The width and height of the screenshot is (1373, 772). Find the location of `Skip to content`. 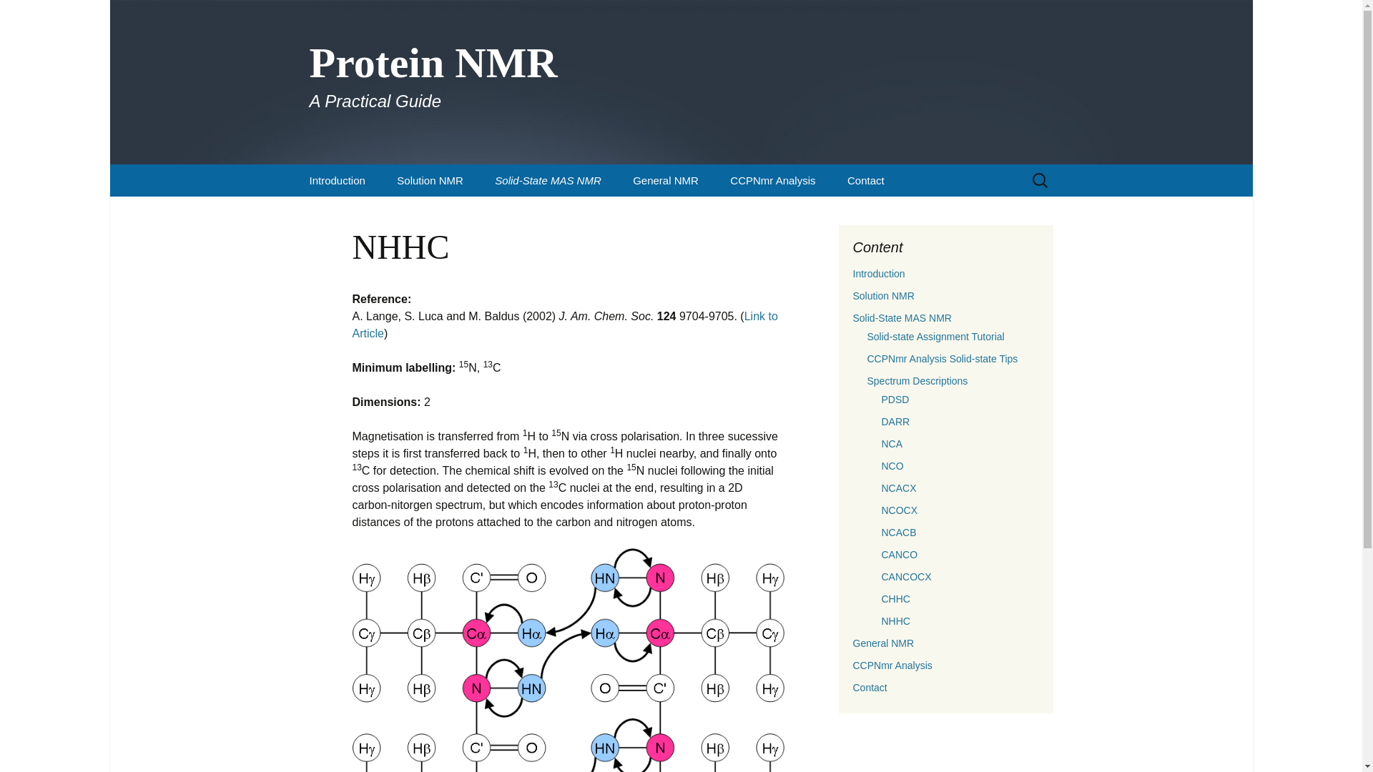

Skip to content is located at coordinates (454, 213).